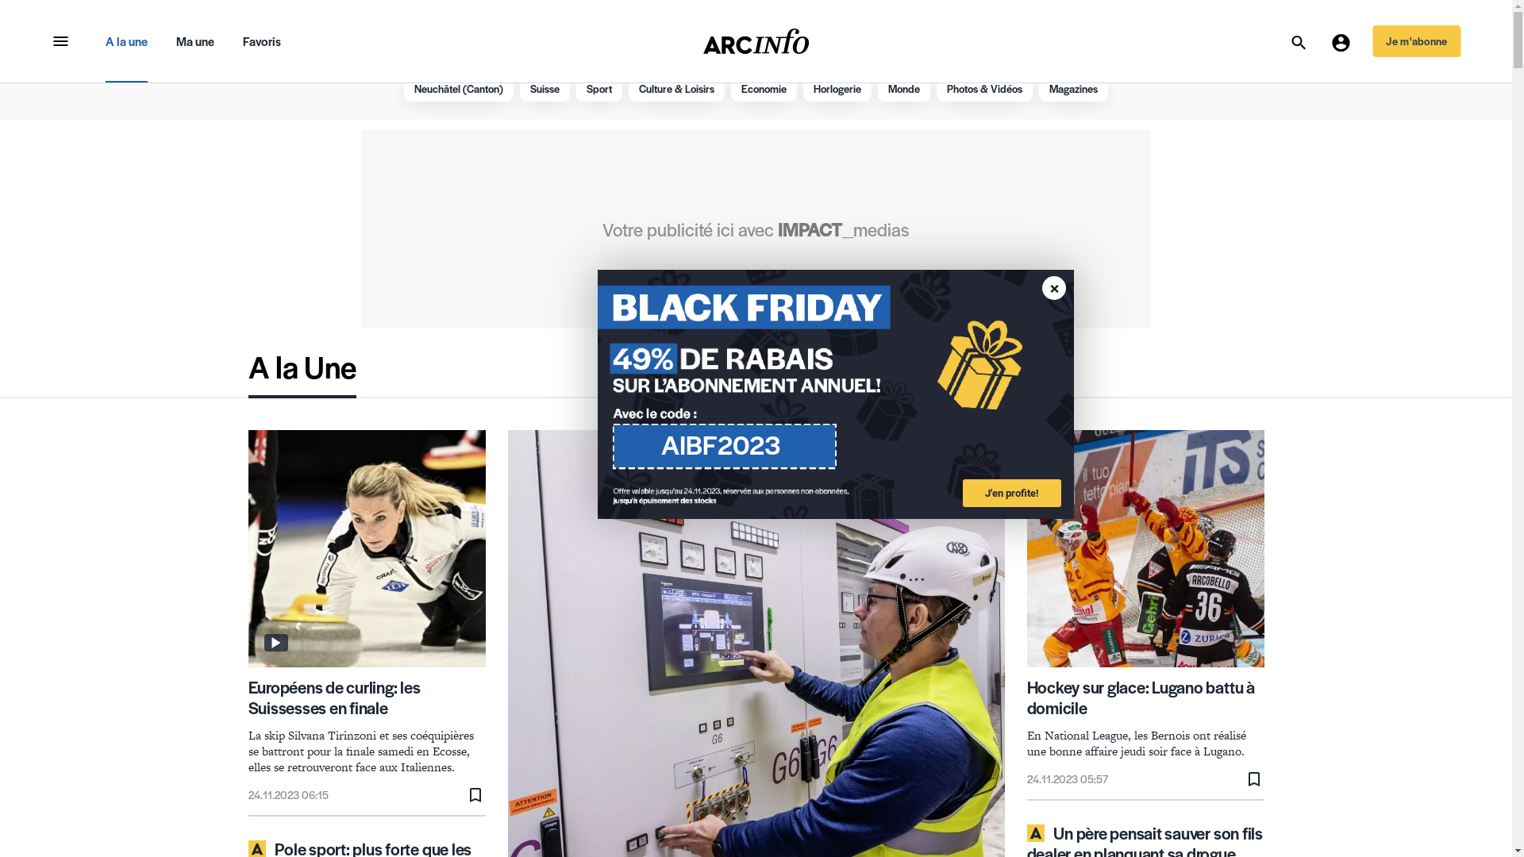 This screenshot has width=1524, height=857. I want to click on A la une, so click(125, 41).